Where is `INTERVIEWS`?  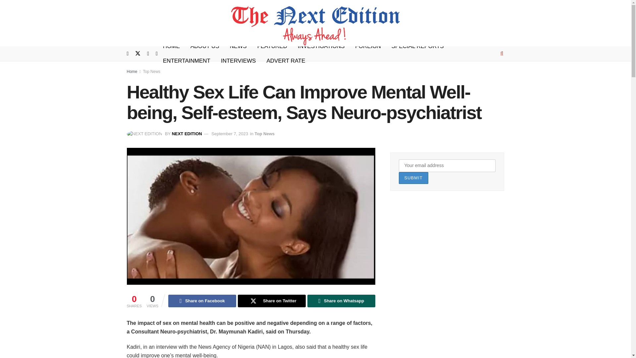 INTERVIEWS is located at coordinates (238, 61).